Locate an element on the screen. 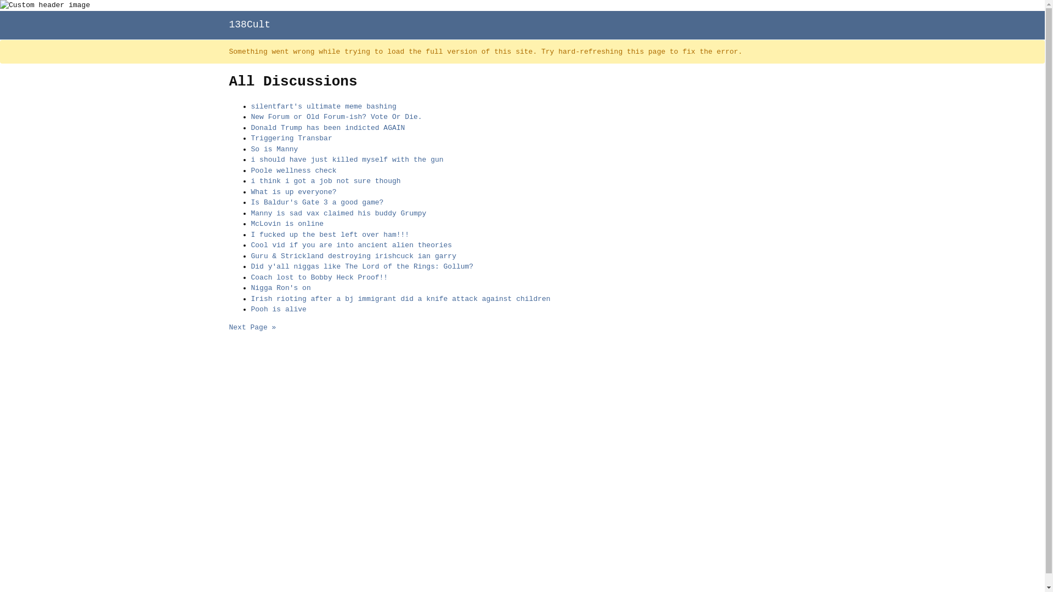 The width and height of the screenshot is (1053, 592). i should have just killed myself with the gun is located at coordinates (348, 160).